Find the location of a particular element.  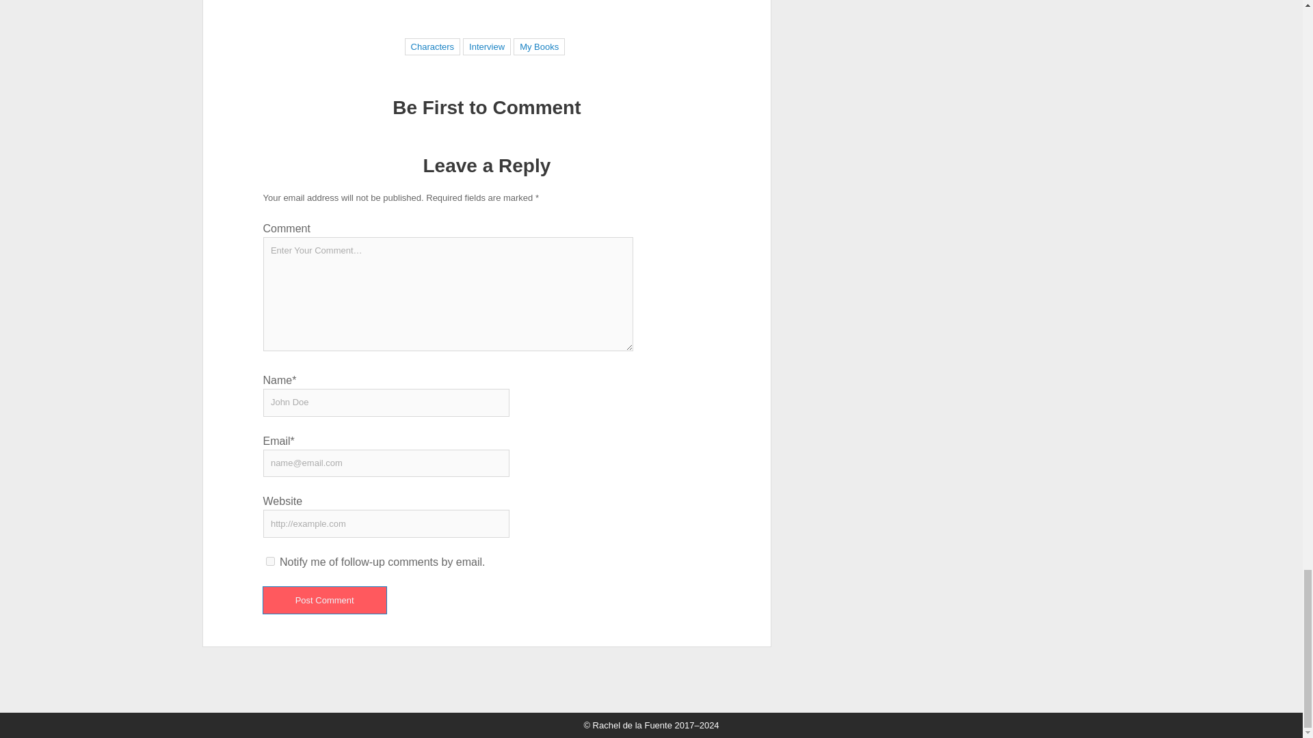

Post Comment is located at coordinates (324, 600).